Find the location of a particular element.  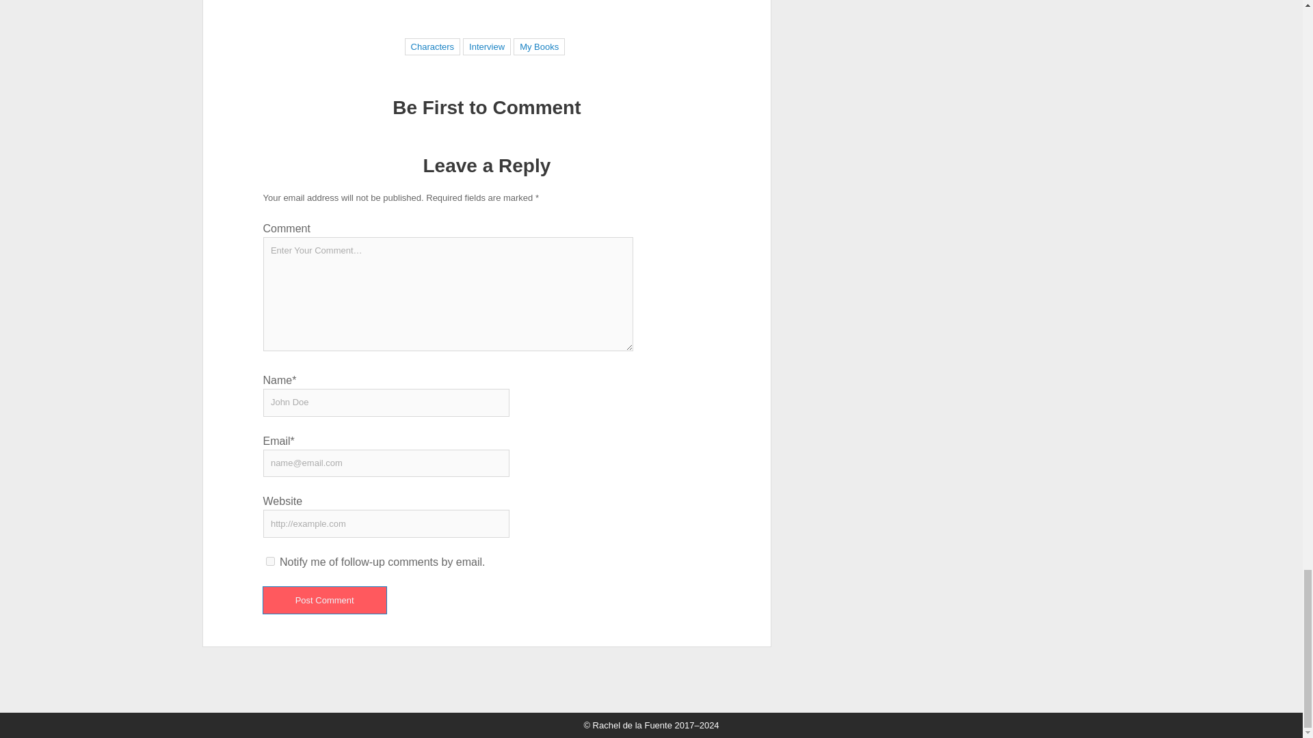

Post Comment is located at coordinates (324, 600).